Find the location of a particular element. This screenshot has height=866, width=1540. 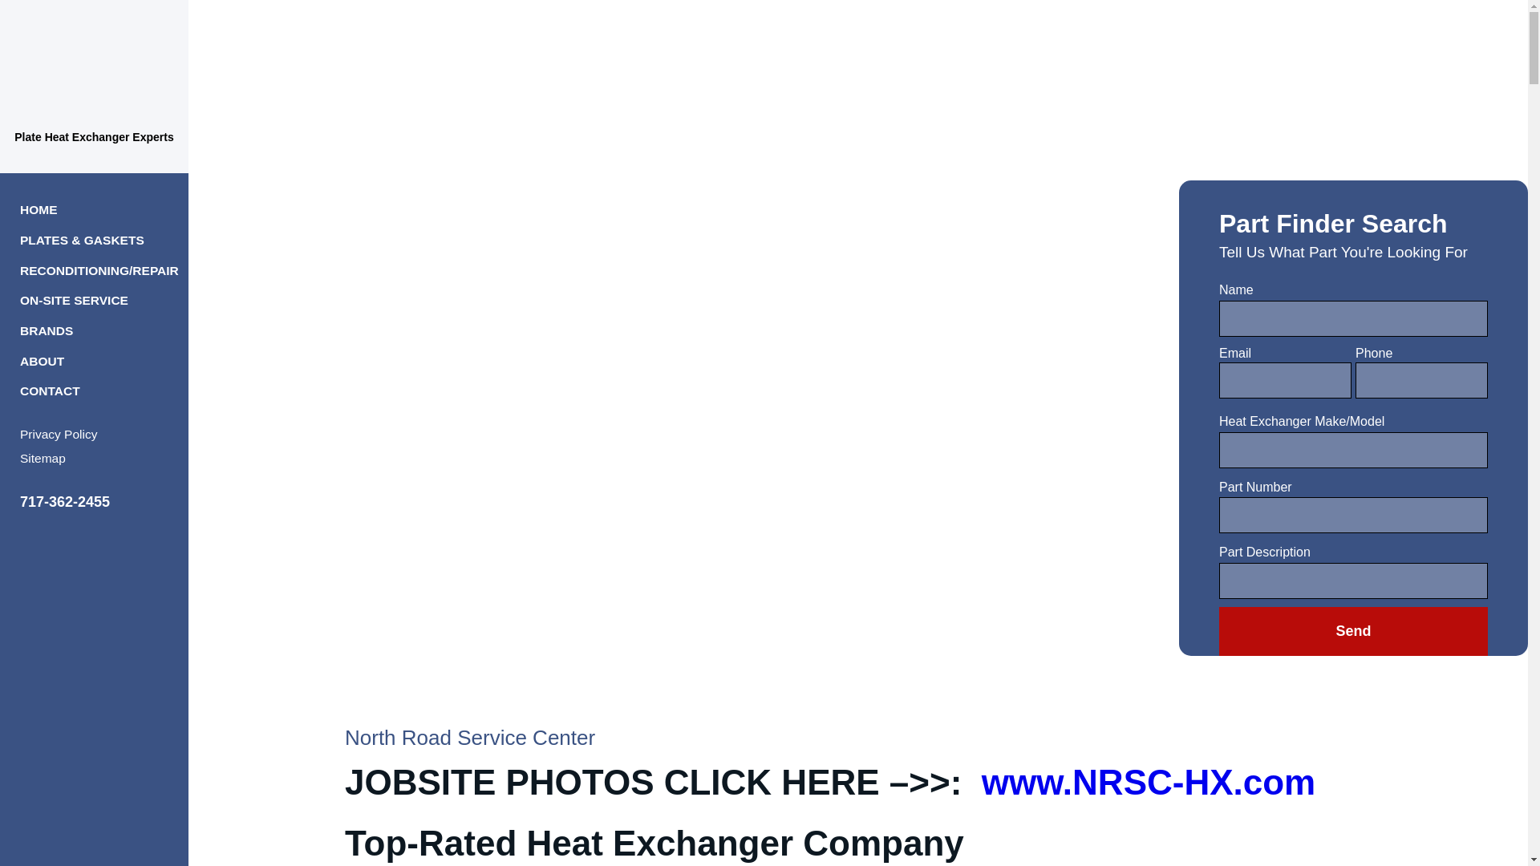

BRANDS is located at coordinates (46, 330).